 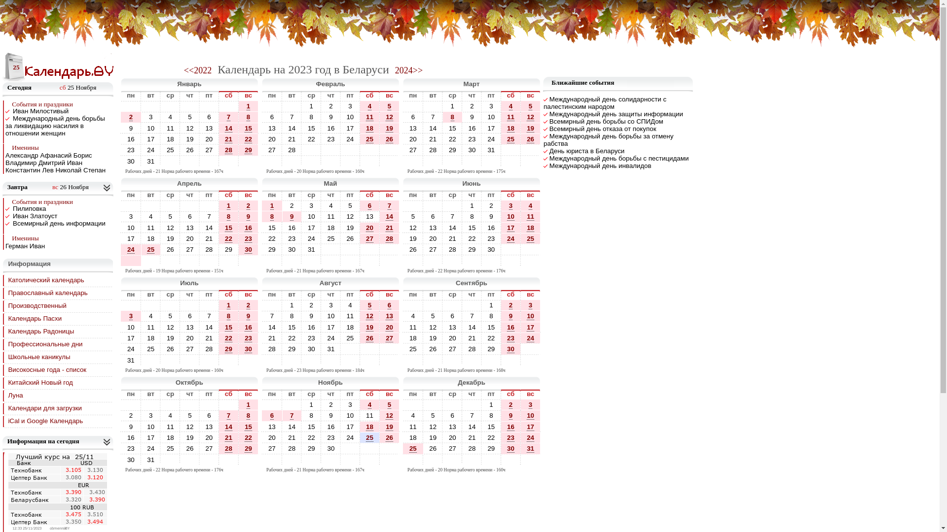 I want to click on    25, so click(x=14, y=67).